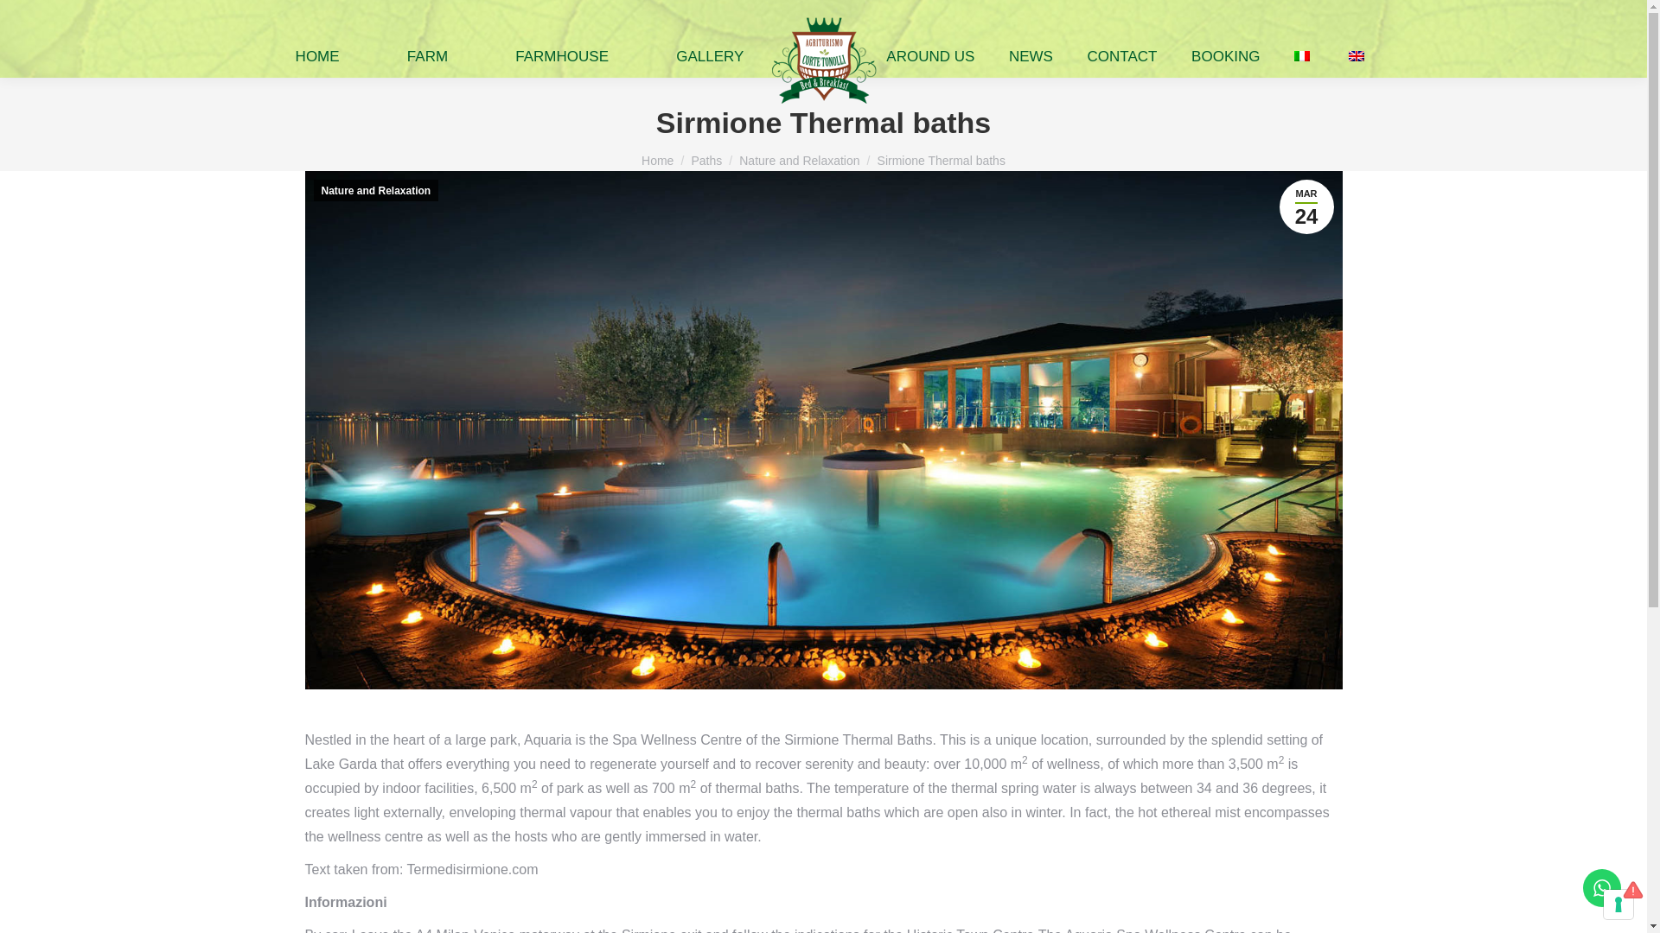 The height and width of the screenshot is (933, 1660). I want to click on FARMHOUSE, so click(562, 56).